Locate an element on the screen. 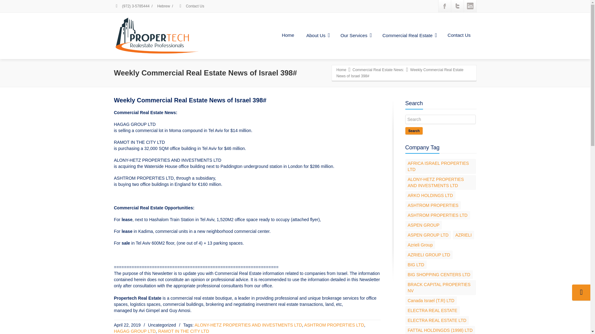  ALONY-HETZ PROPERTIES AND INVESTMENTS LTD is located at coordinates (248, 325).